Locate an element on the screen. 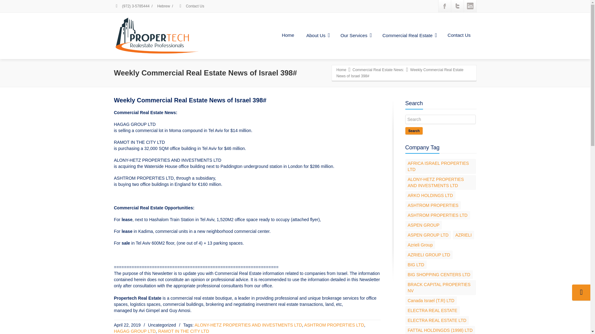  ALONY-HETZ PROPERTIES AND INVESTMENTS LTD is located at coordinates (248, 325).